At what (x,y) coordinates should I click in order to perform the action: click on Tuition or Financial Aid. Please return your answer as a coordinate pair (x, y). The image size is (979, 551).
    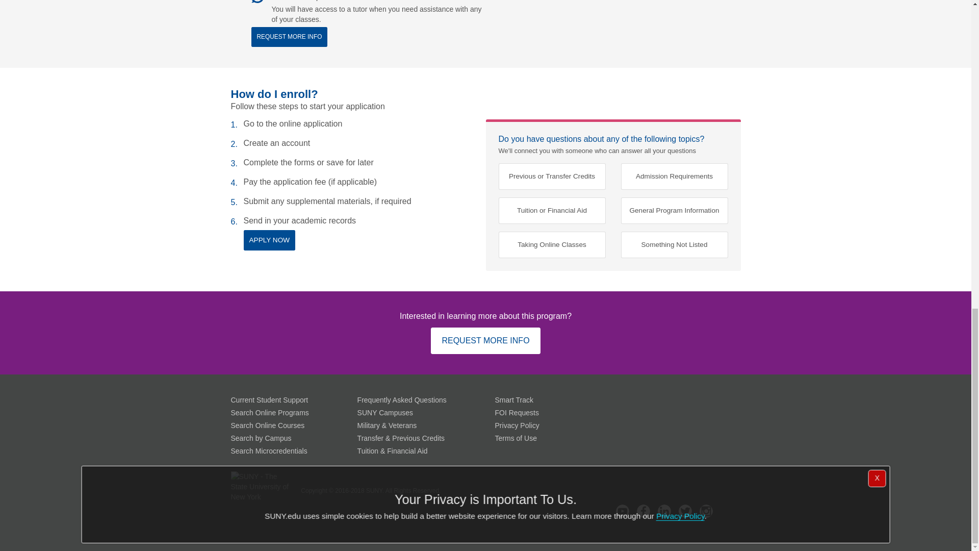
    Looking at the image, I should click on (552, 210).